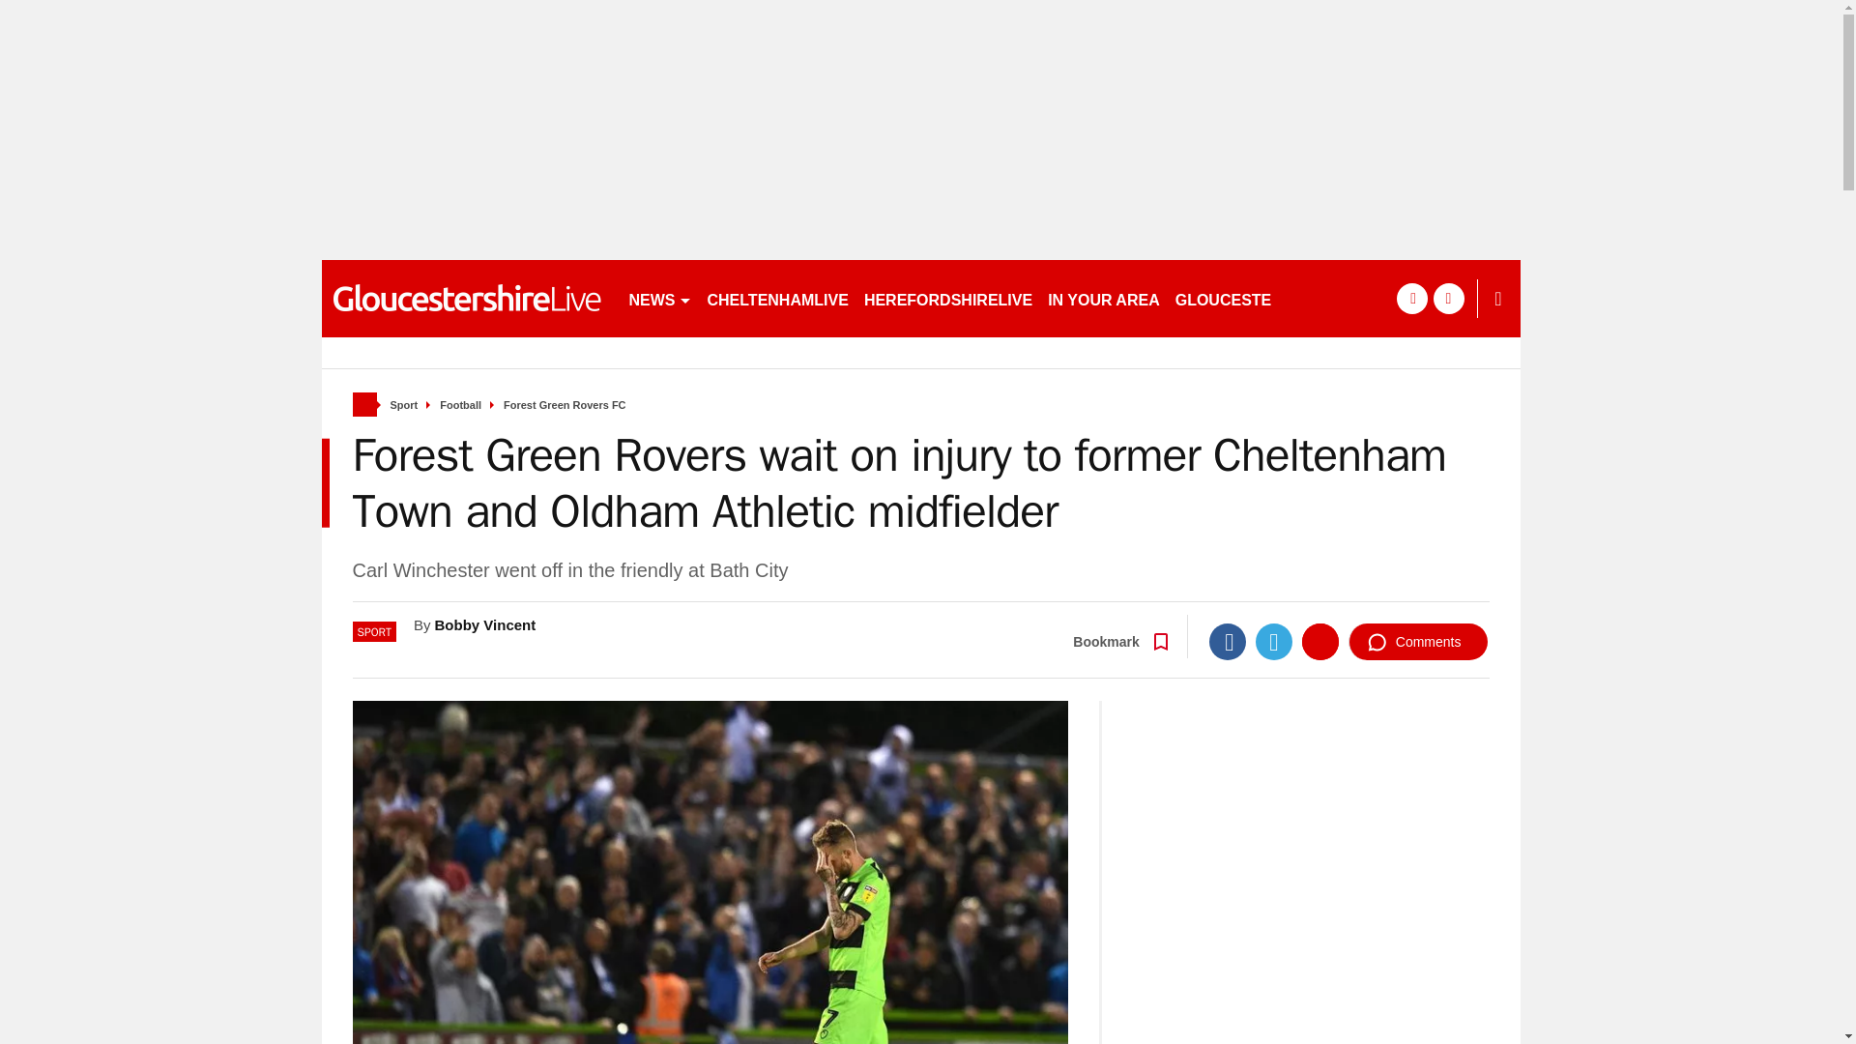 The height and width of the screenshot is (1044, 1856). I want to click on IN YOUR AREA, so click(1103, 298).